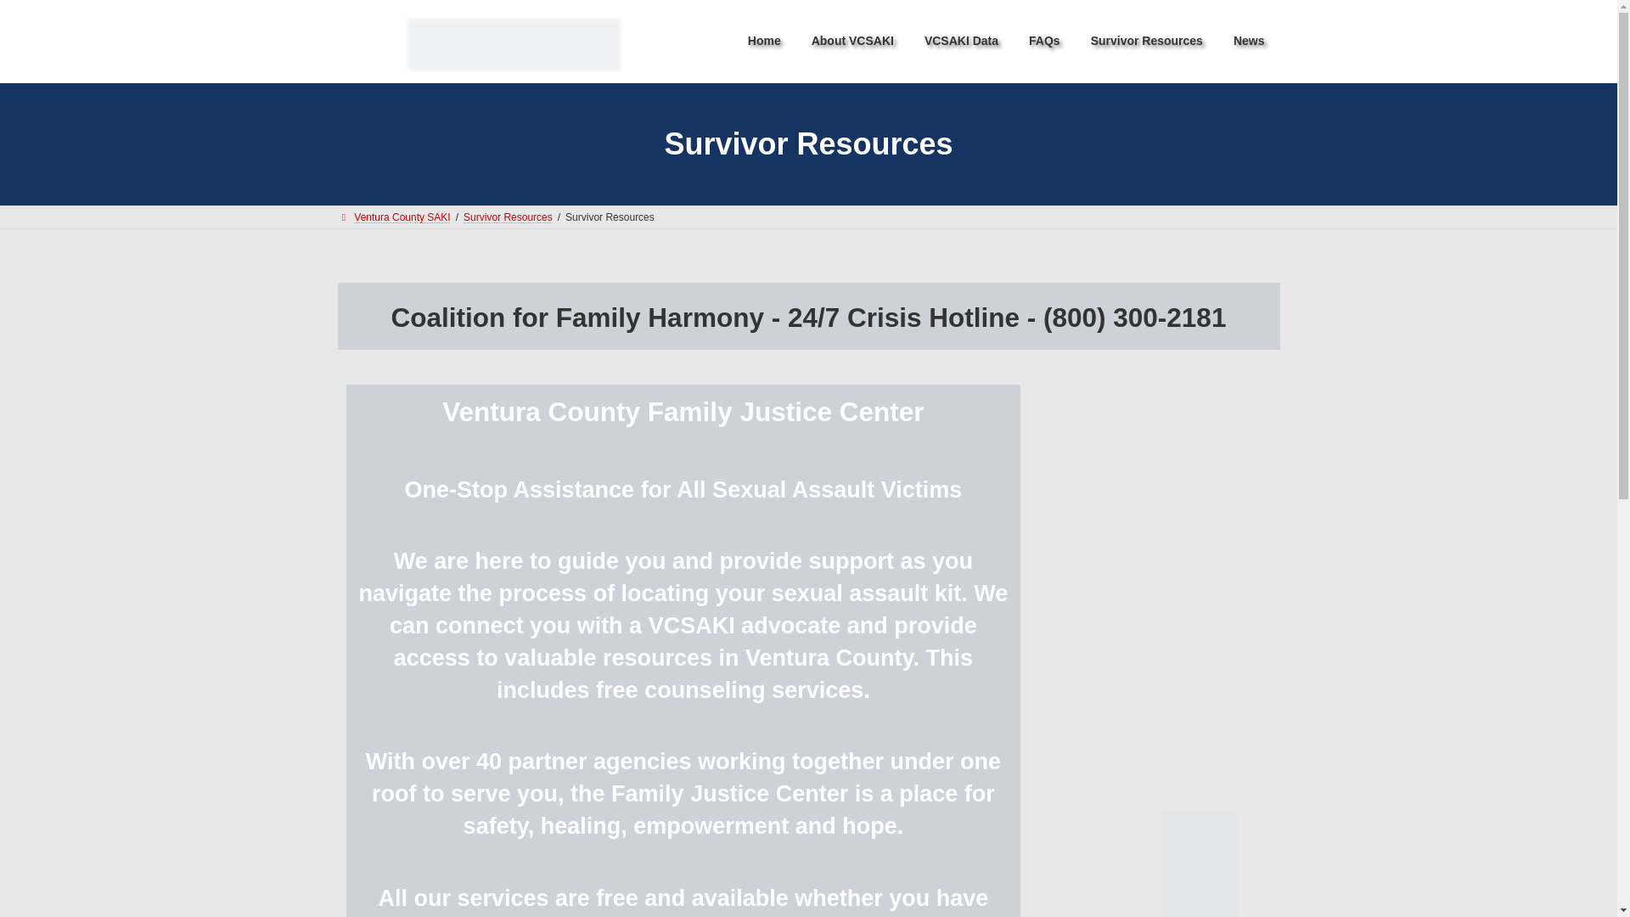  Describe the element at coordinates (852, 41) in the screenshot. I see `About VCSAKI` at that location.